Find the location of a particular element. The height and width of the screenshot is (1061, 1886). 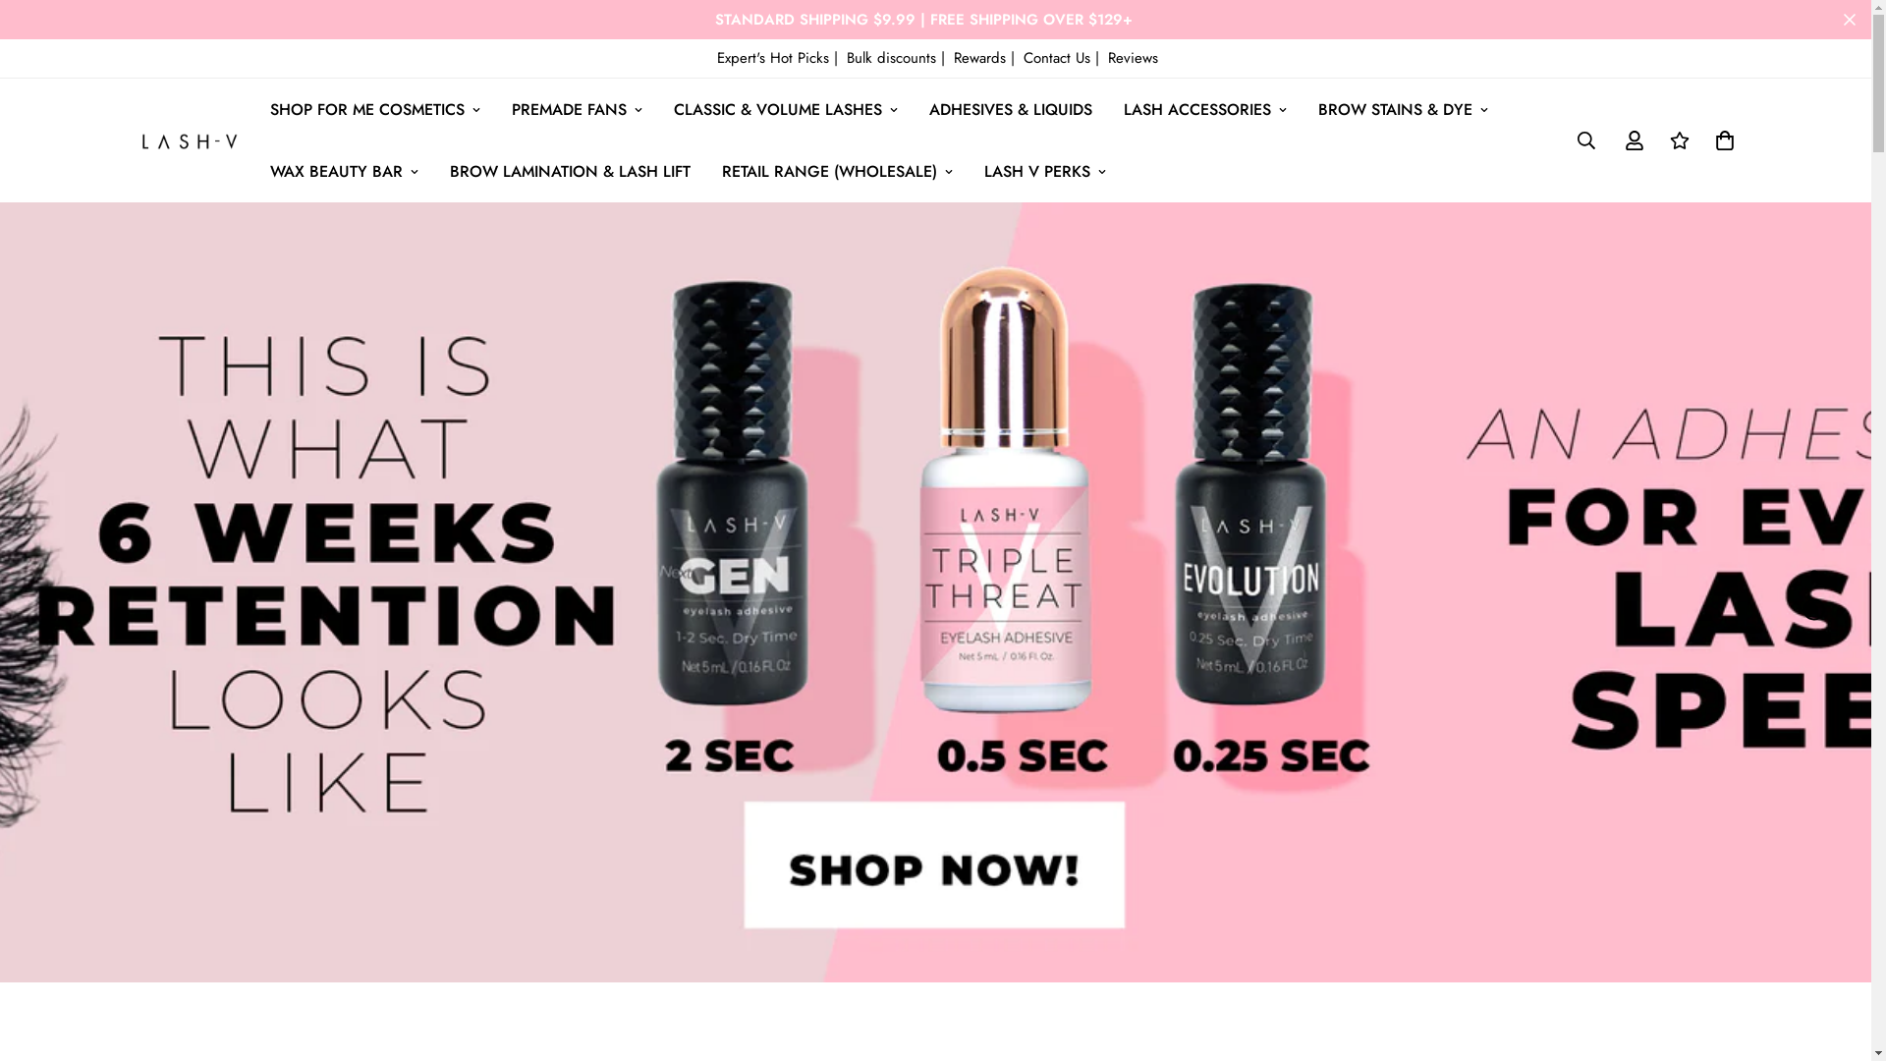

PREMADE FANS is located at coordinates (576, 110).